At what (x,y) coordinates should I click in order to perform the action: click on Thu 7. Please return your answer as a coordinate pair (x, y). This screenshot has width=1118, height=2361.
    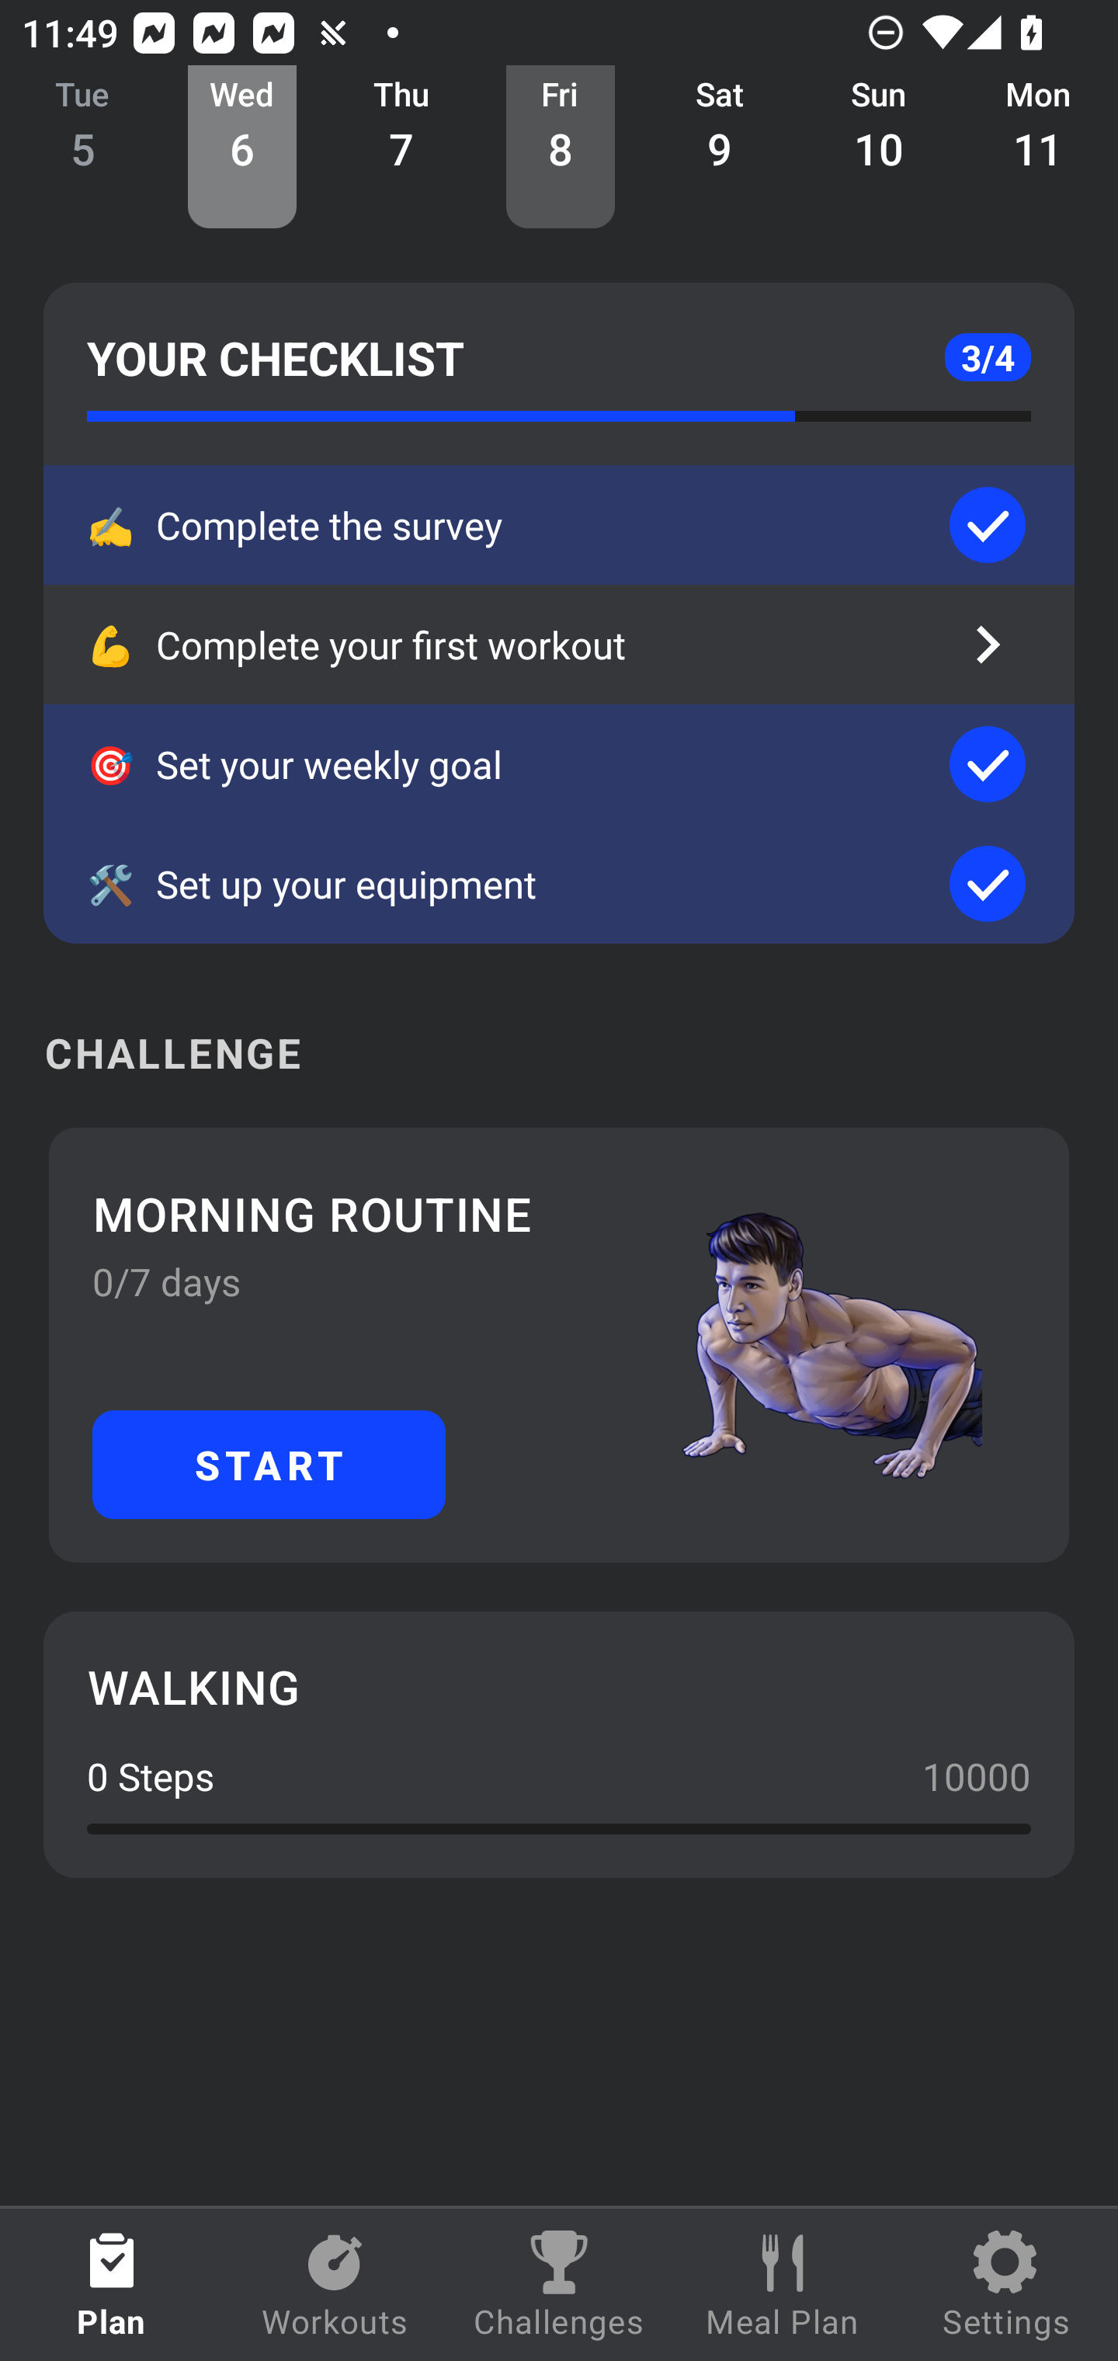
    Looking at the image, I should click on (401, 148).